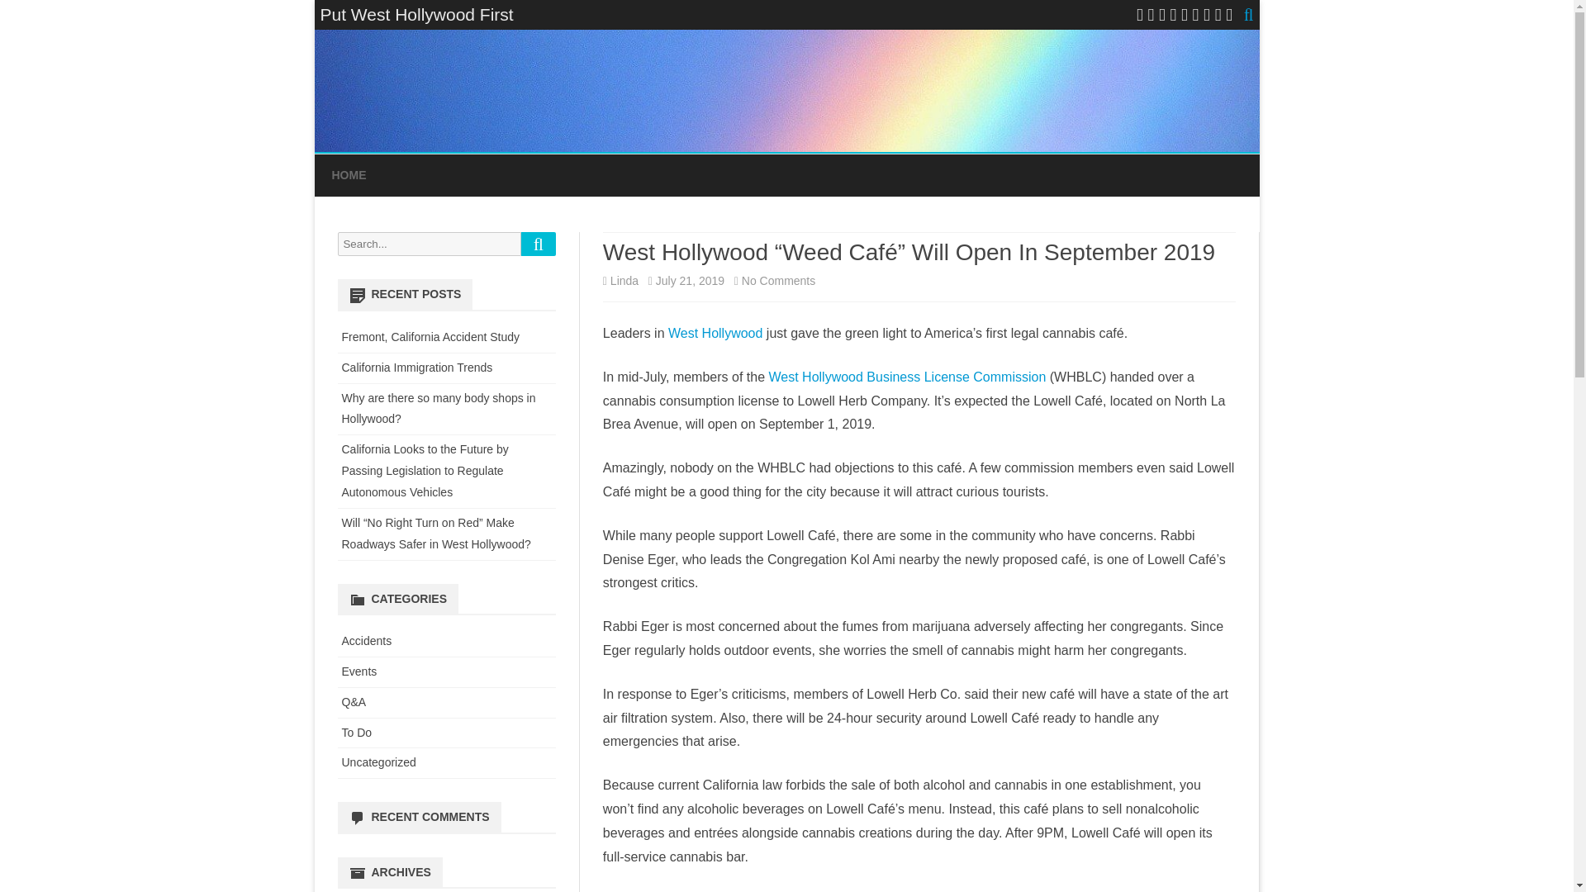 The width and height of the screenshot is (1586, 892). What do you see at coordinates (418, 367) in the screenshot?
I see `California Immigration Trends` at bounding box center [418, 367].